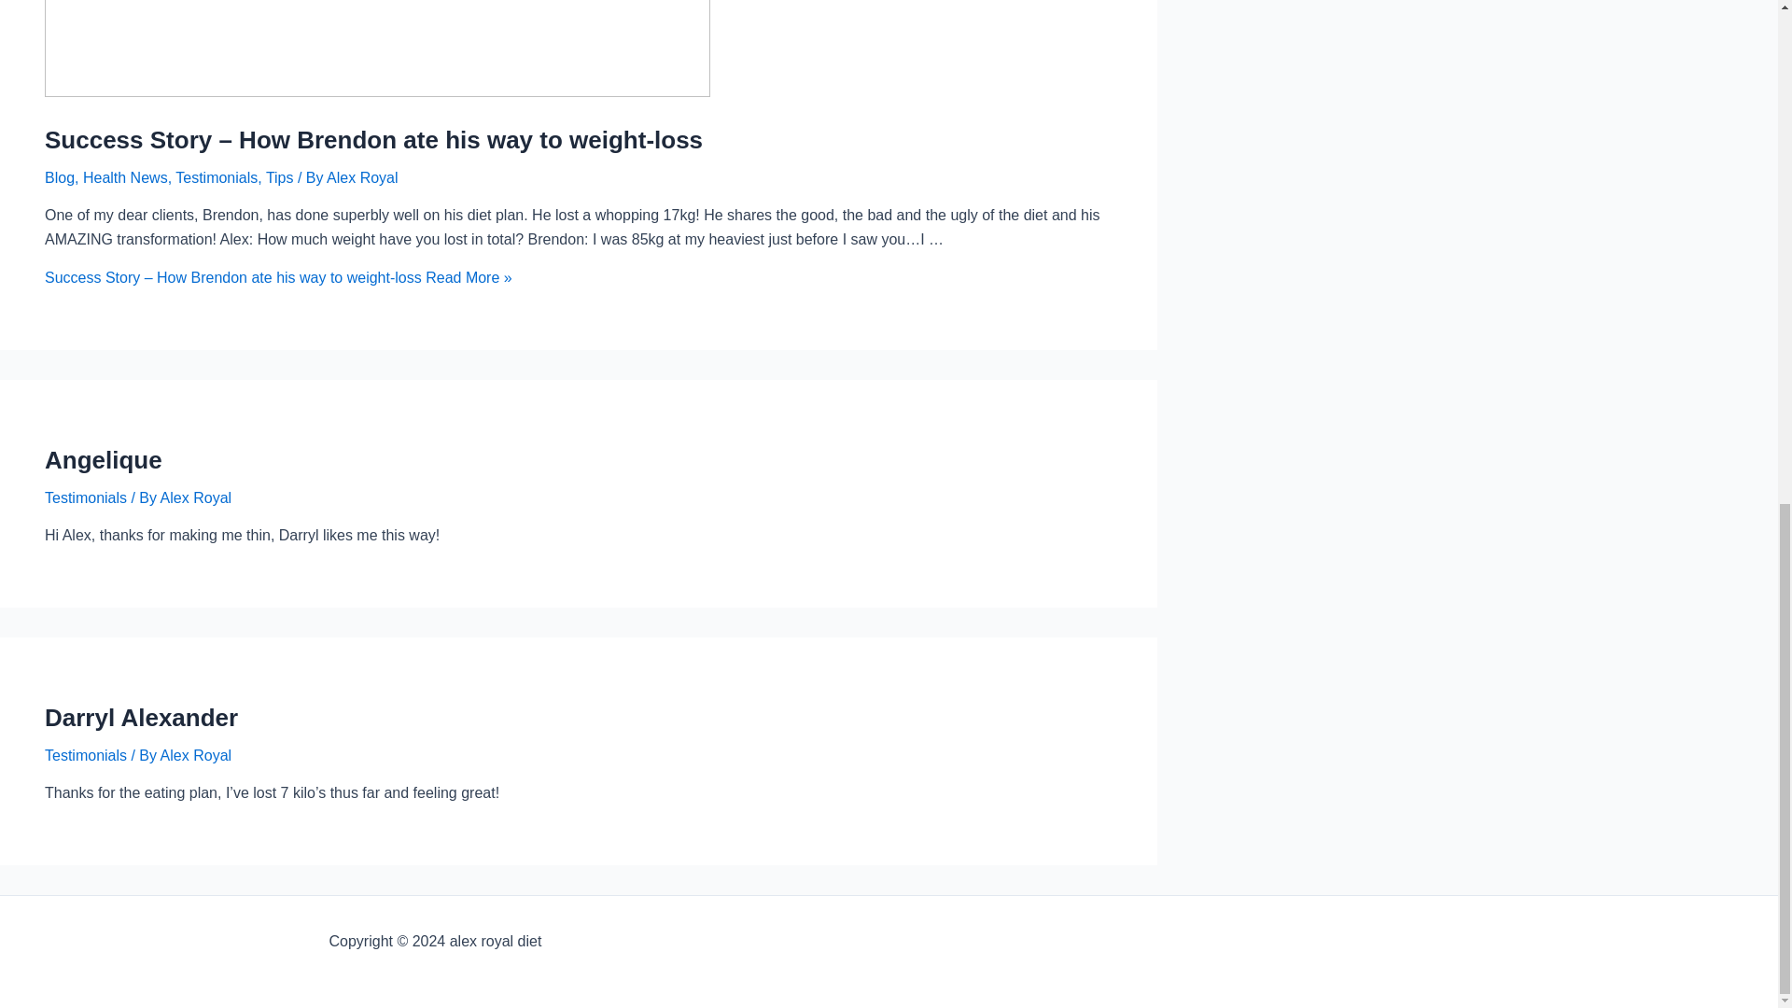  Describe the element at coordinates (362, 177) in the screenshot. I see `Alex Royal` at that location.